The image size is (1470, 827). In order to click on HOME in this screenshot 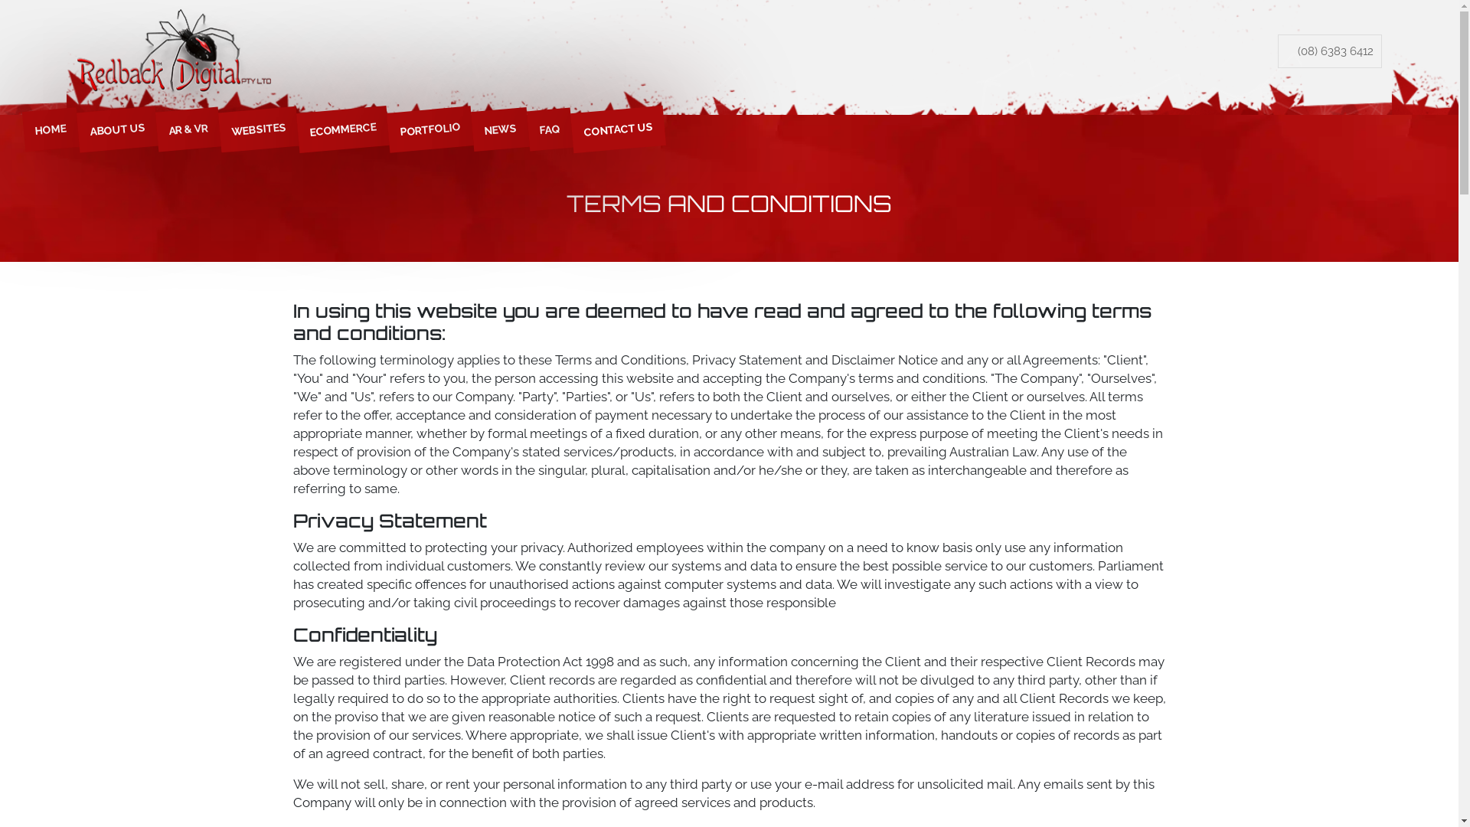, I will do `click(49, 127)`.